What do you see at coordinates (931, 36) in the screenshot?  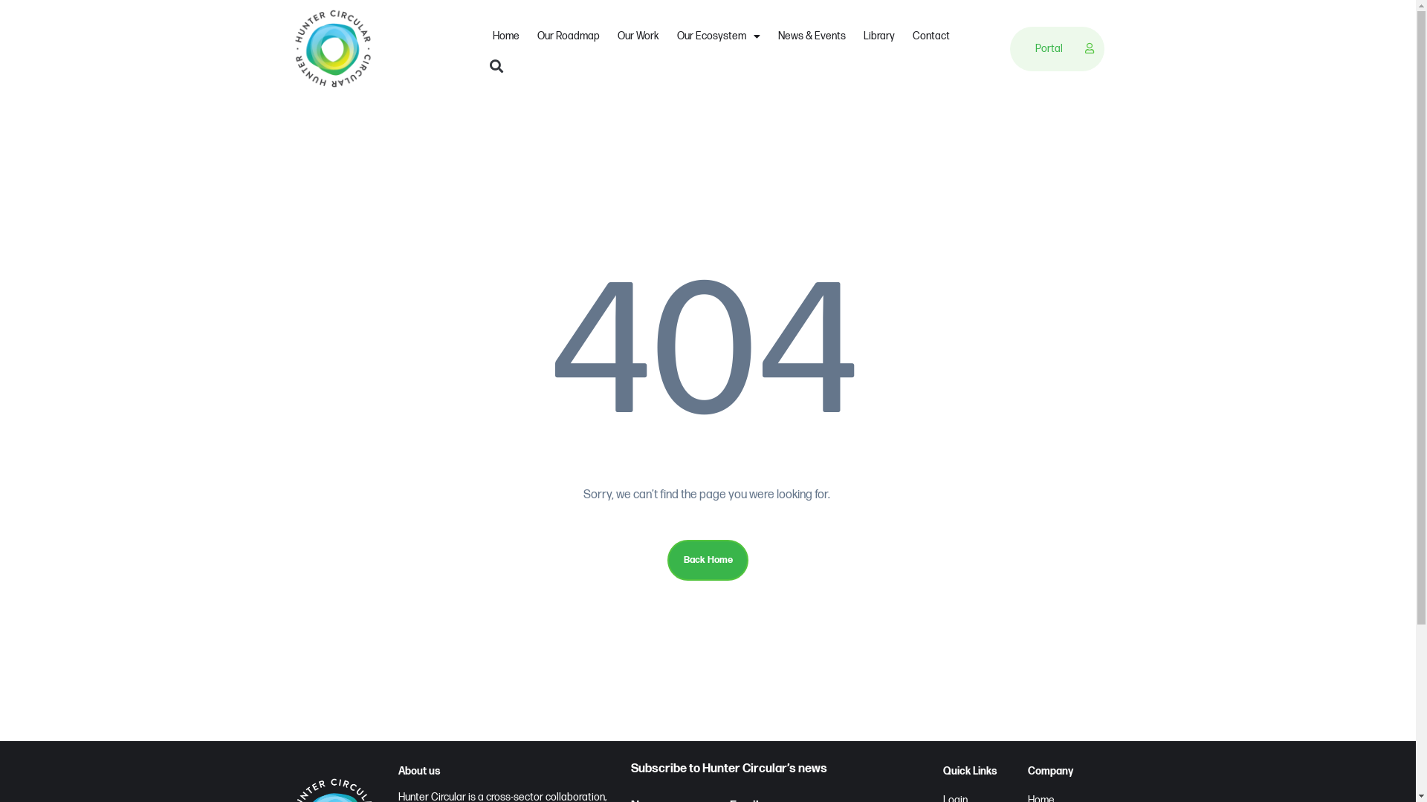 I see `Contact` at bounding box center [931, 36].